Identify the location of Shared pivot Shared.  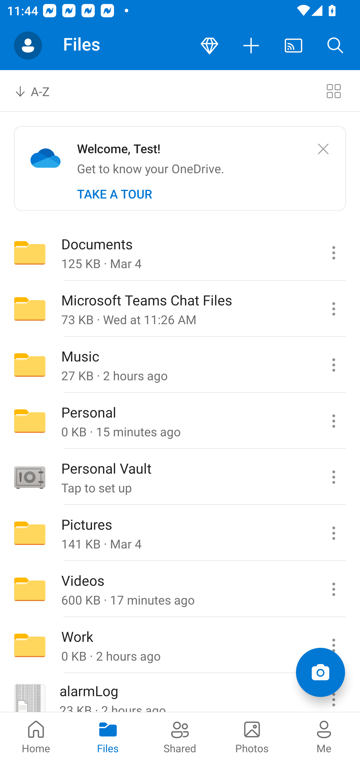
(180, 736).